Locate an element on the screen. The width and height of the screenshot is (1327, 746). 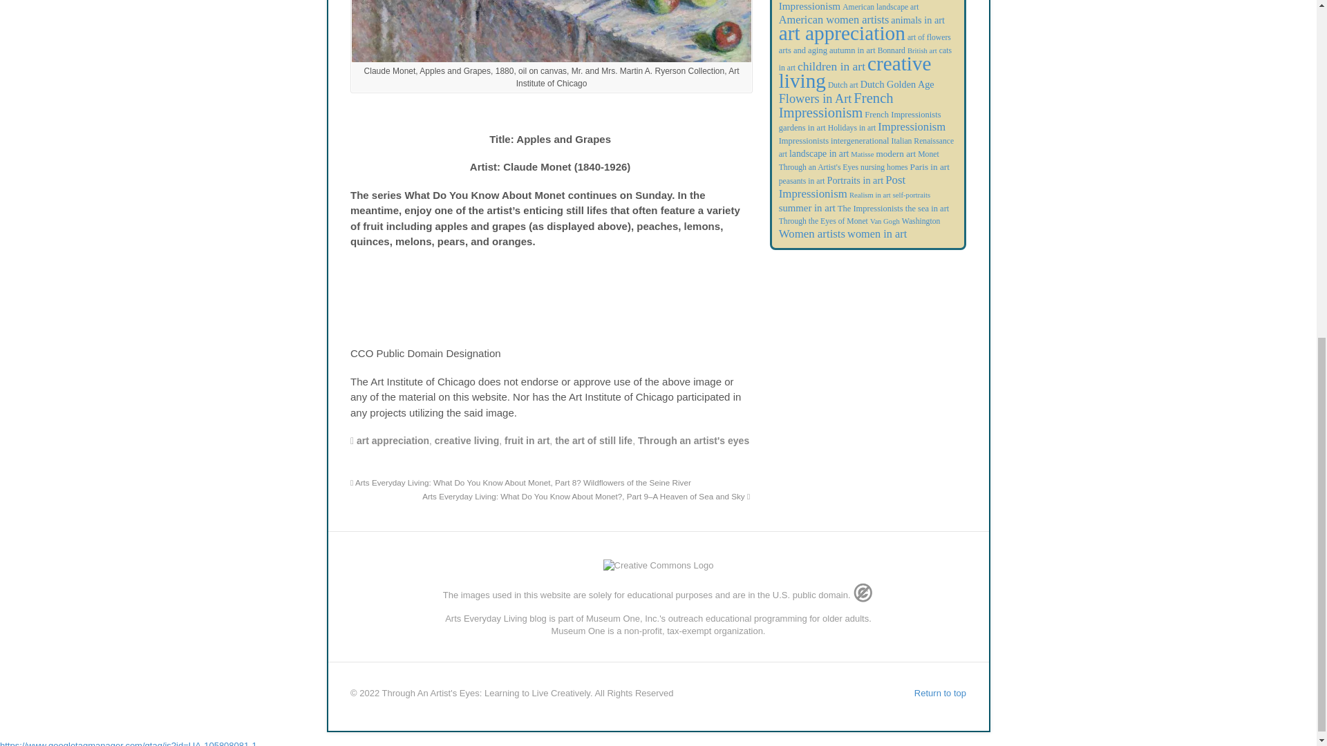
American women artists is located at coordinates (834, 19).